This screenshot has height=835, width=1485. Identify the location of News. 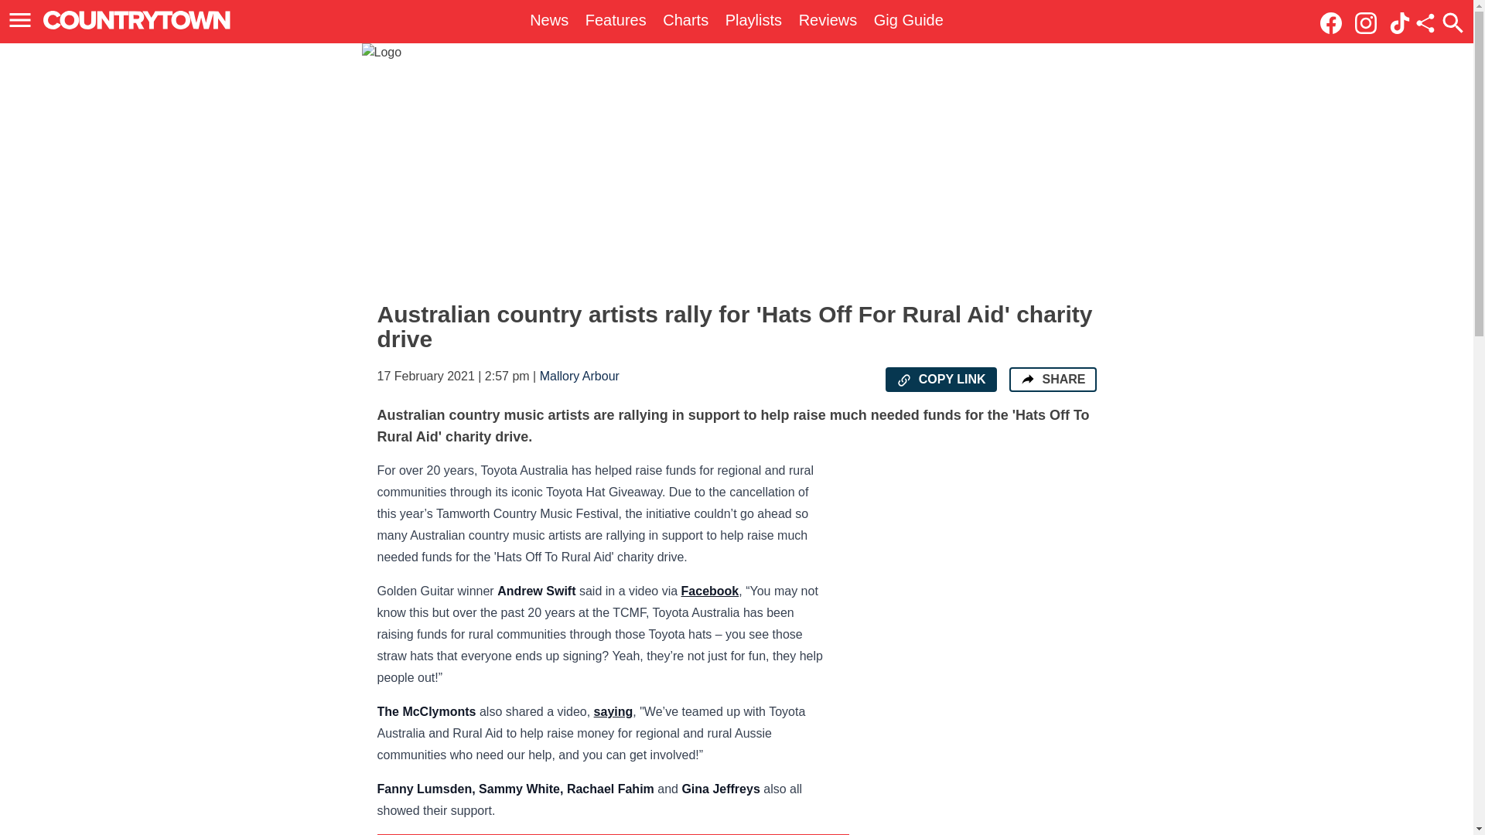
(549, 20).